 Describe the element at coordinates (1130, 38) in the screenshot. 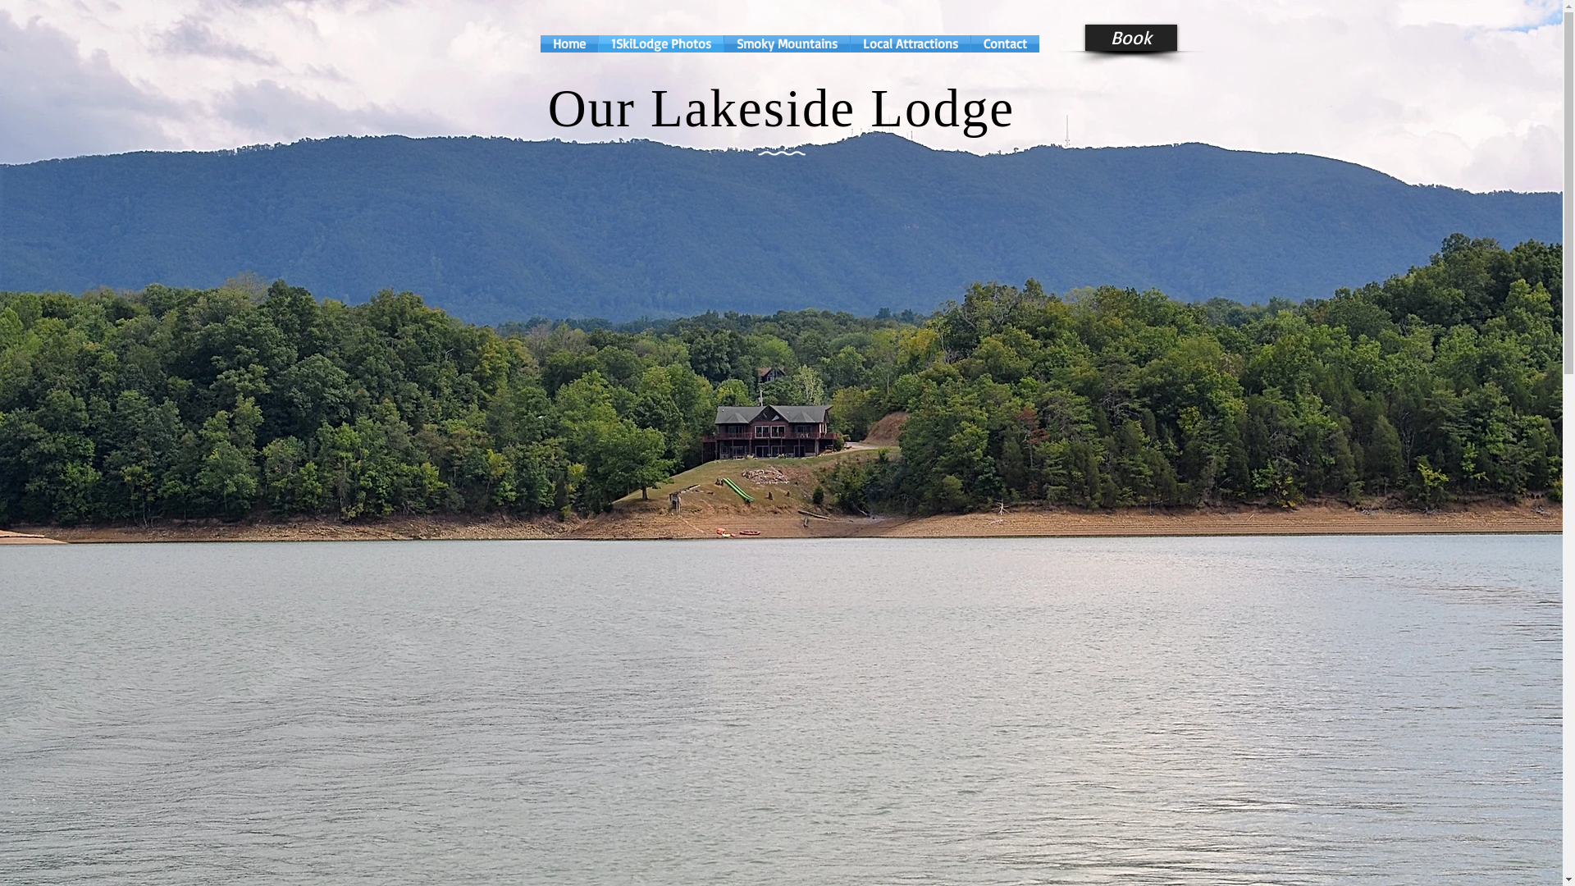

I see `Book` at that location.